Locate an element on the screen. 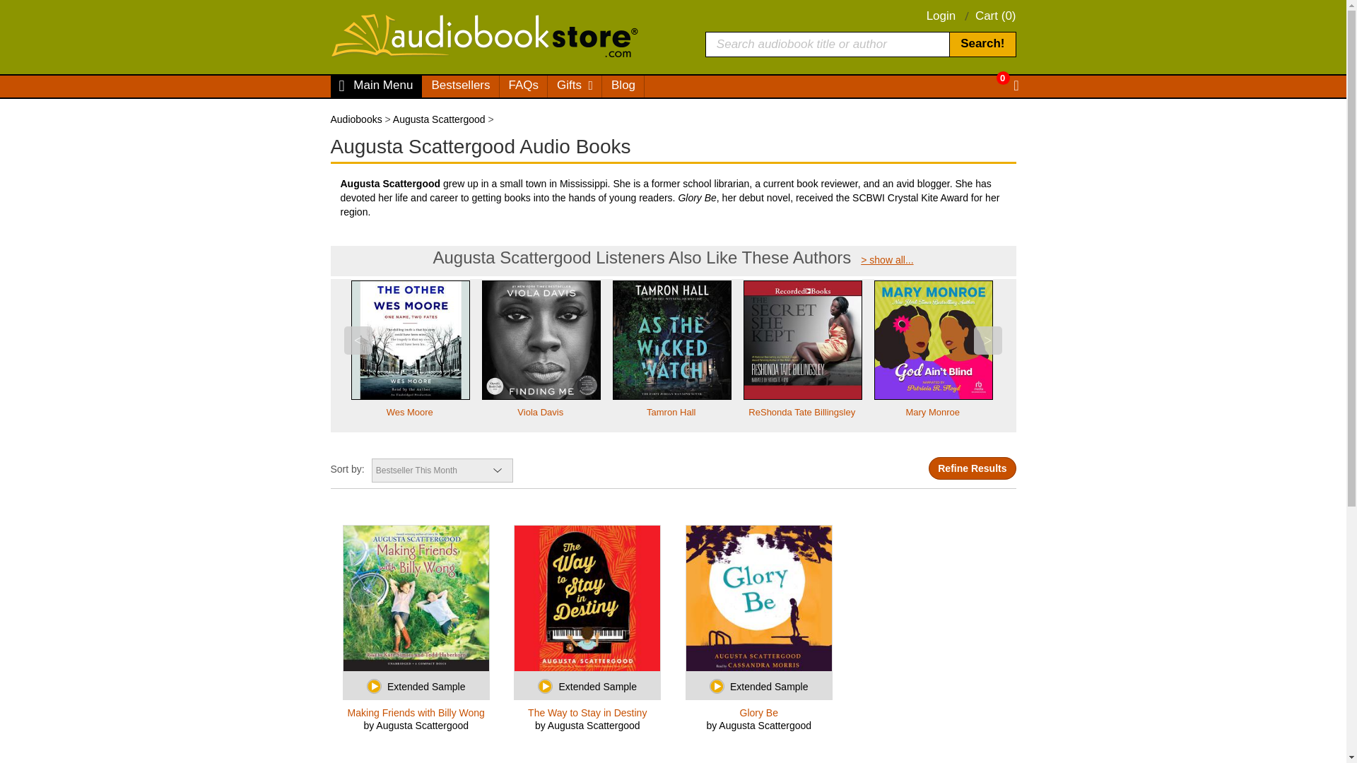 The image size is (1357, 763). The Way to Stay in Destiny is located at coordinates (587, 712).